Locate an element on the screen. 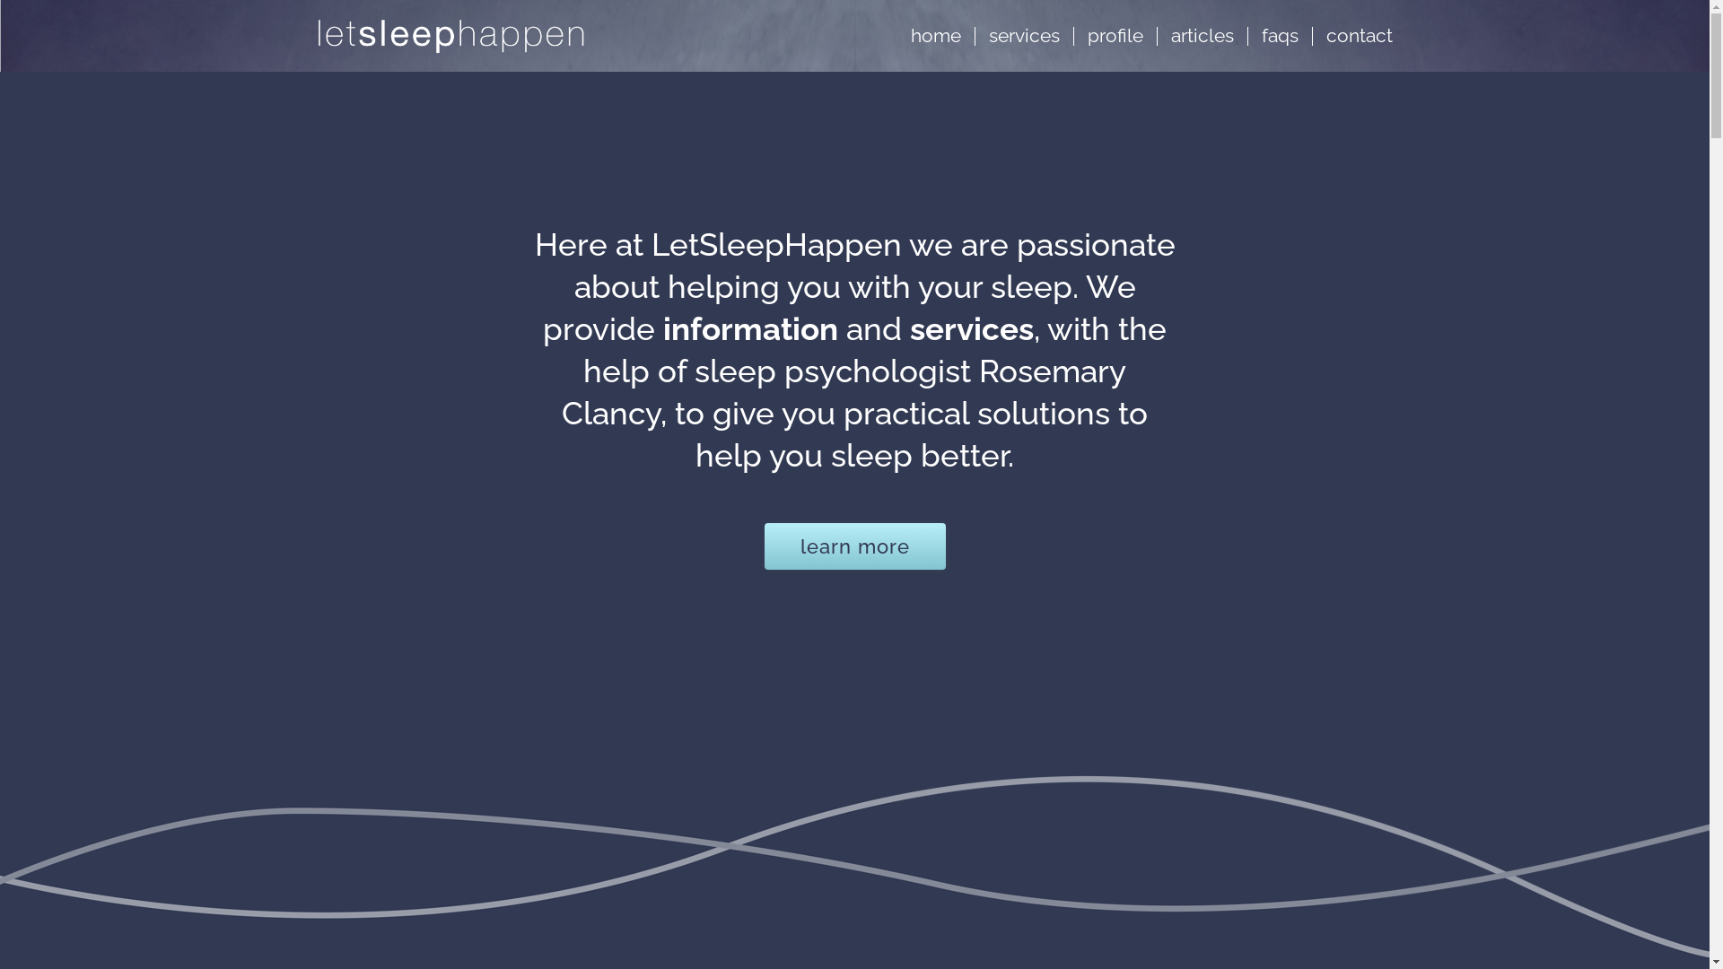  faqs is located at coordinates (1280, 36).